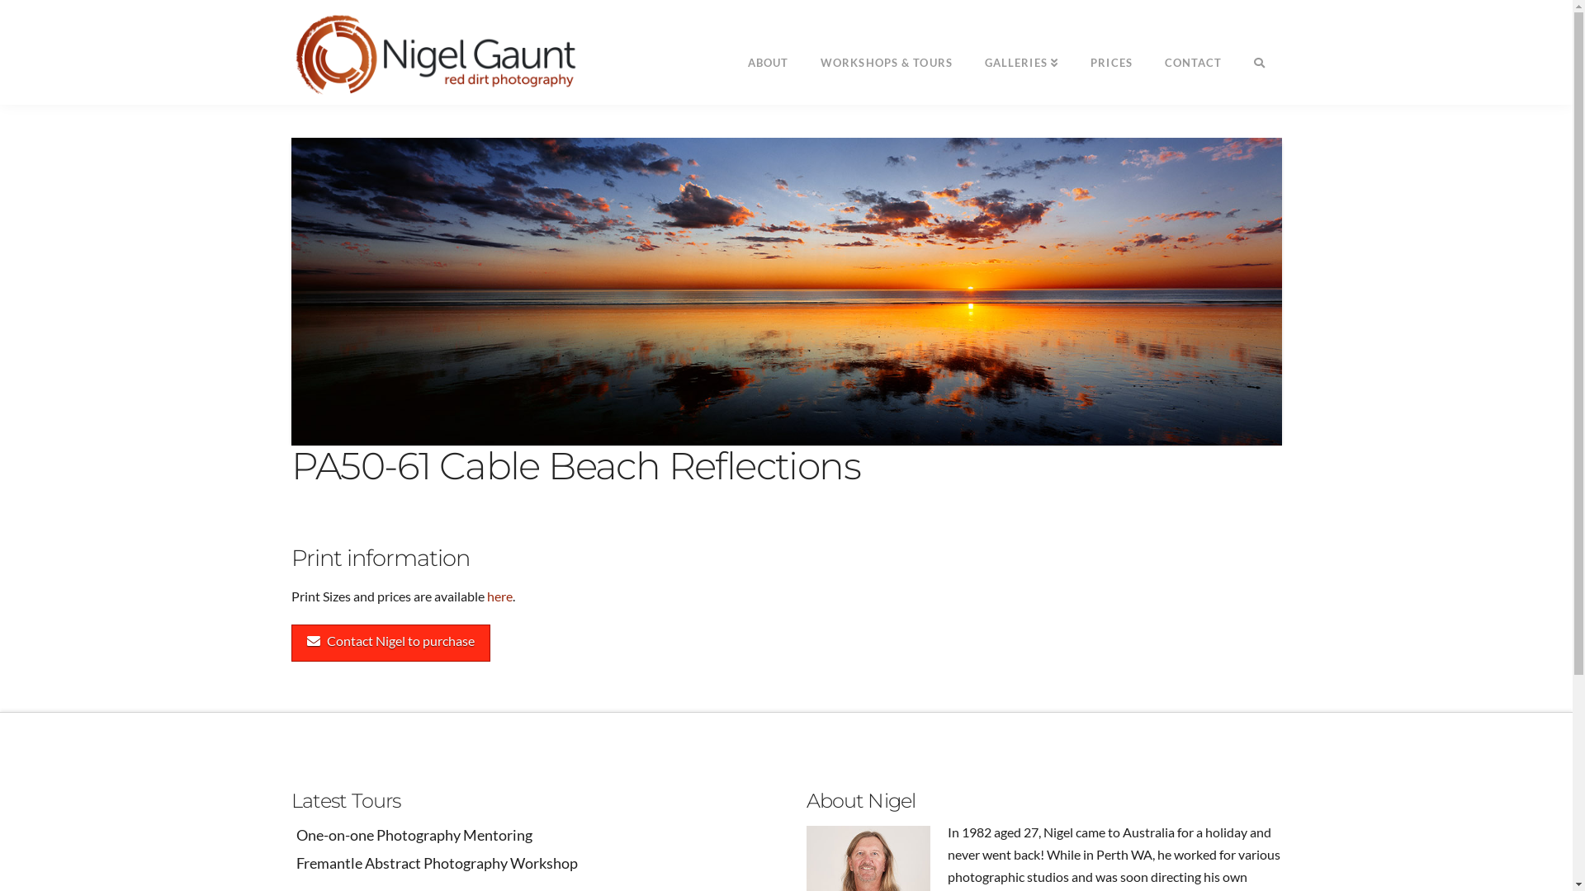 This screenshot has height=891, width=1585. Describe the element at coordinates (1194, 49) in the screenshot. I see `CONTACT` at that location.